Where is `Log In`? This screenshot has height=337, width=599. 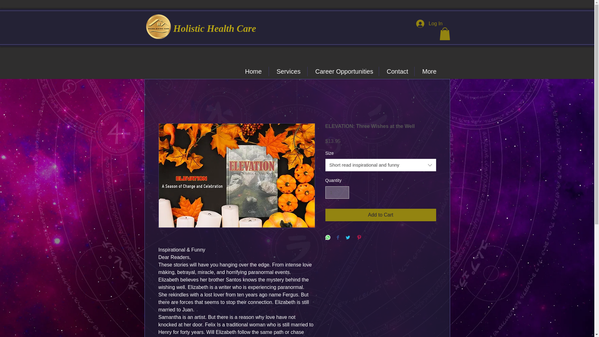 Log In is located at coordinates (429, 24).